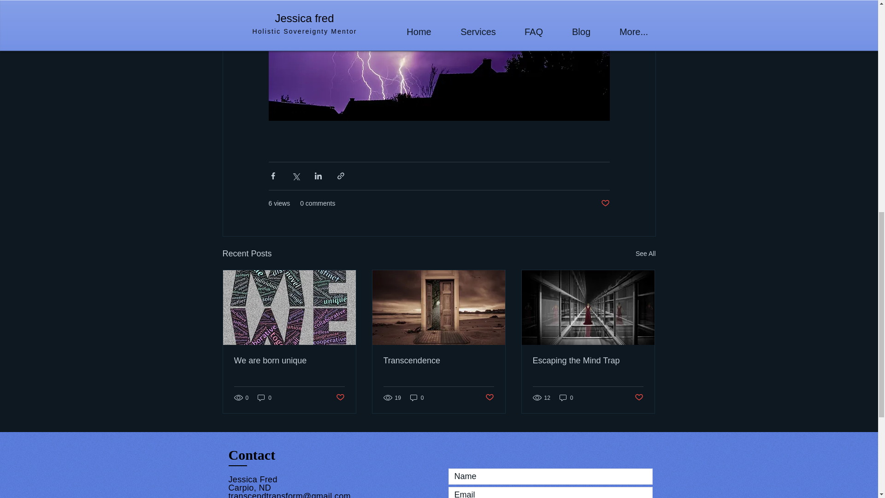  What do you see at coordinates (289, 361) in the screenshot?
I see `We are born unique` at bounding box center [289, 361].